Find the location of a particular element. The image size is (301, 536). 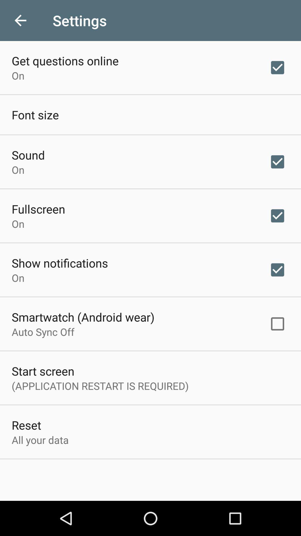

scroll until application restart is icon is located at coordinates (100, 386).